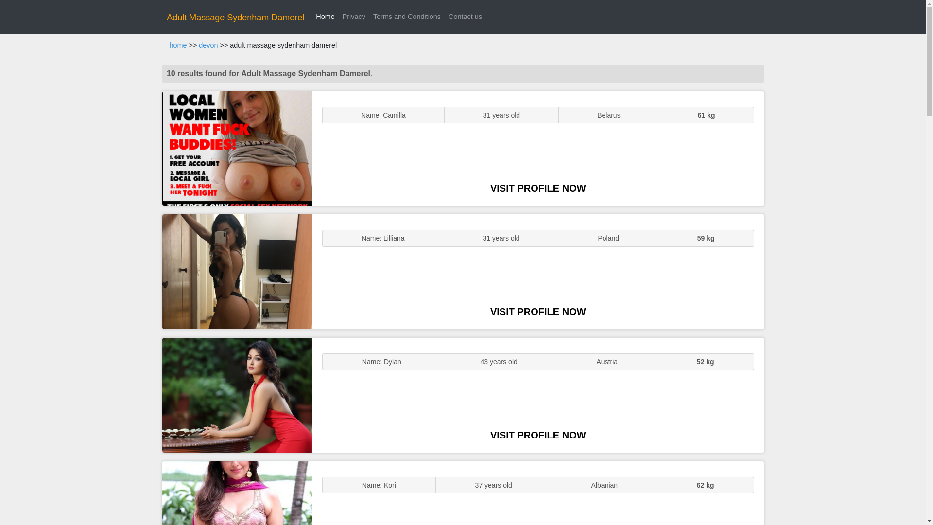 The height and width of the screenshot is (525, 933). Describe the element at coordinates (538, 188) in the screenshot. I see `VISIT PROFILE NOW` at that location.